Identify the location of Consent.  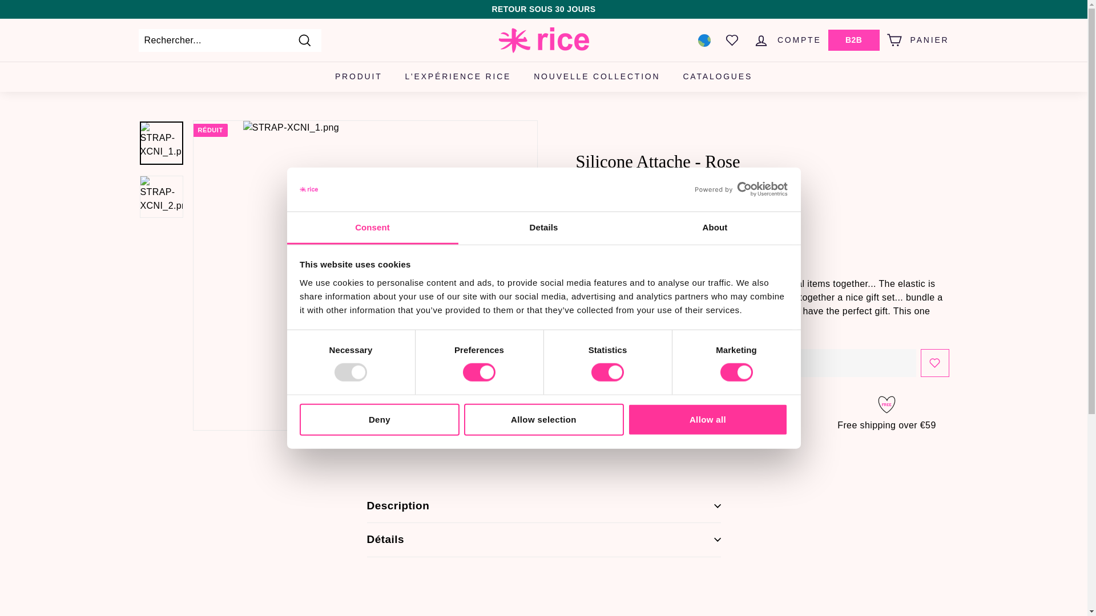
(372, 228).